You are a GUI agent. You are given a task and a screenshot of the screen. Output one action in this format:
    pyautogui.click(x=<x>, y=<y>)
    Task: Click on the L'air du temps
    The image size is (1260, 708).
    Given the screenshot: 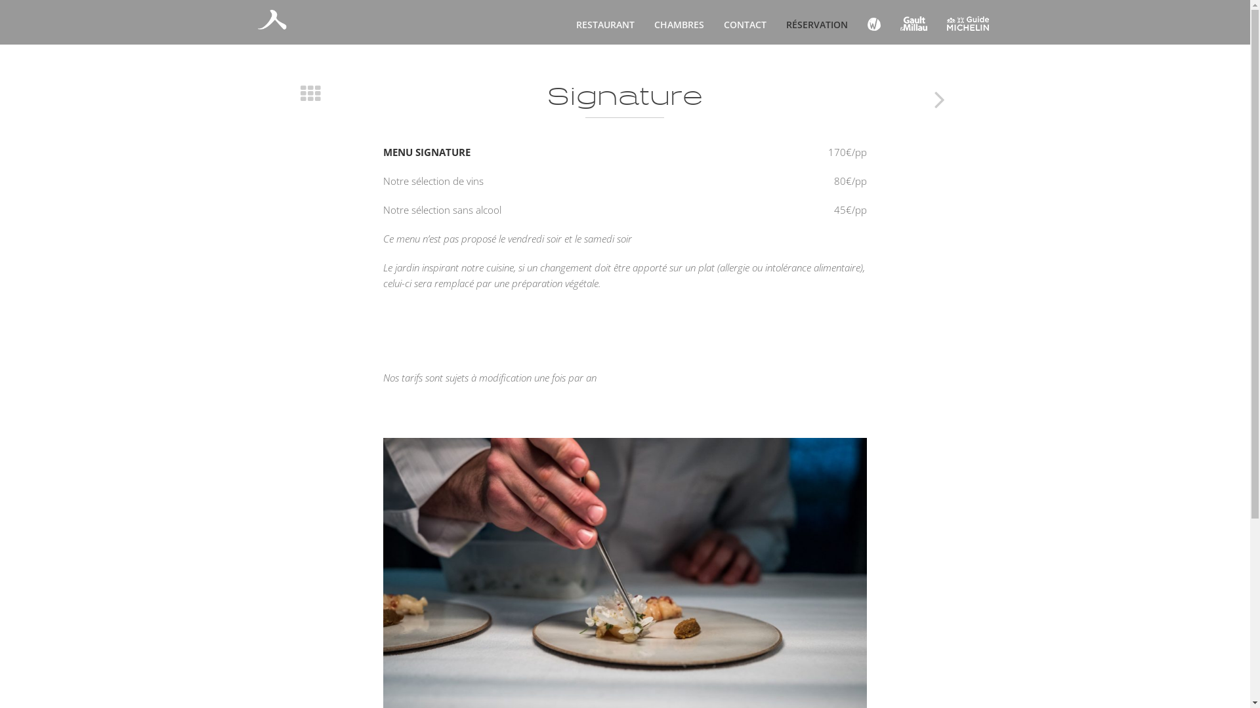 What is the action you would take?
    pyautogui.click(x=272, y=22)
    